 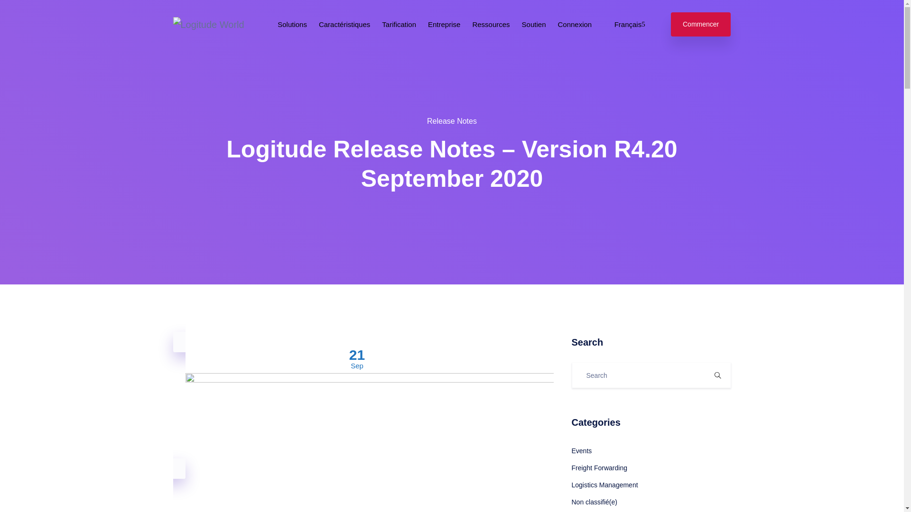 I want to click on Entreprise, so click(x=444, y=25).